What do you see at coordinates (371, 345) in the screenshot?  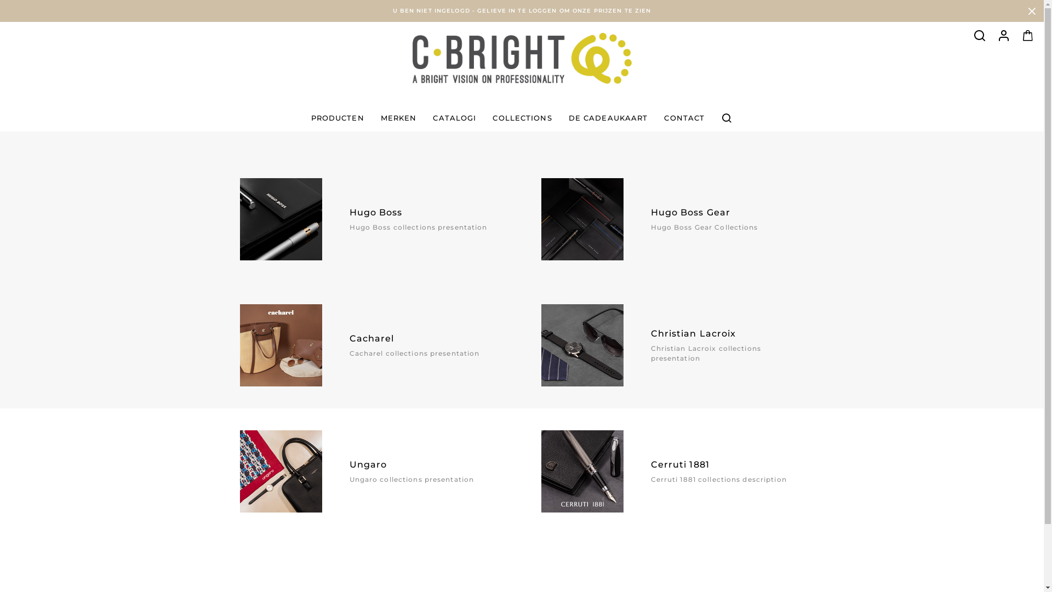 I see `Cacharel
Cacharel collections presentation` at bounding box center [371, 345].